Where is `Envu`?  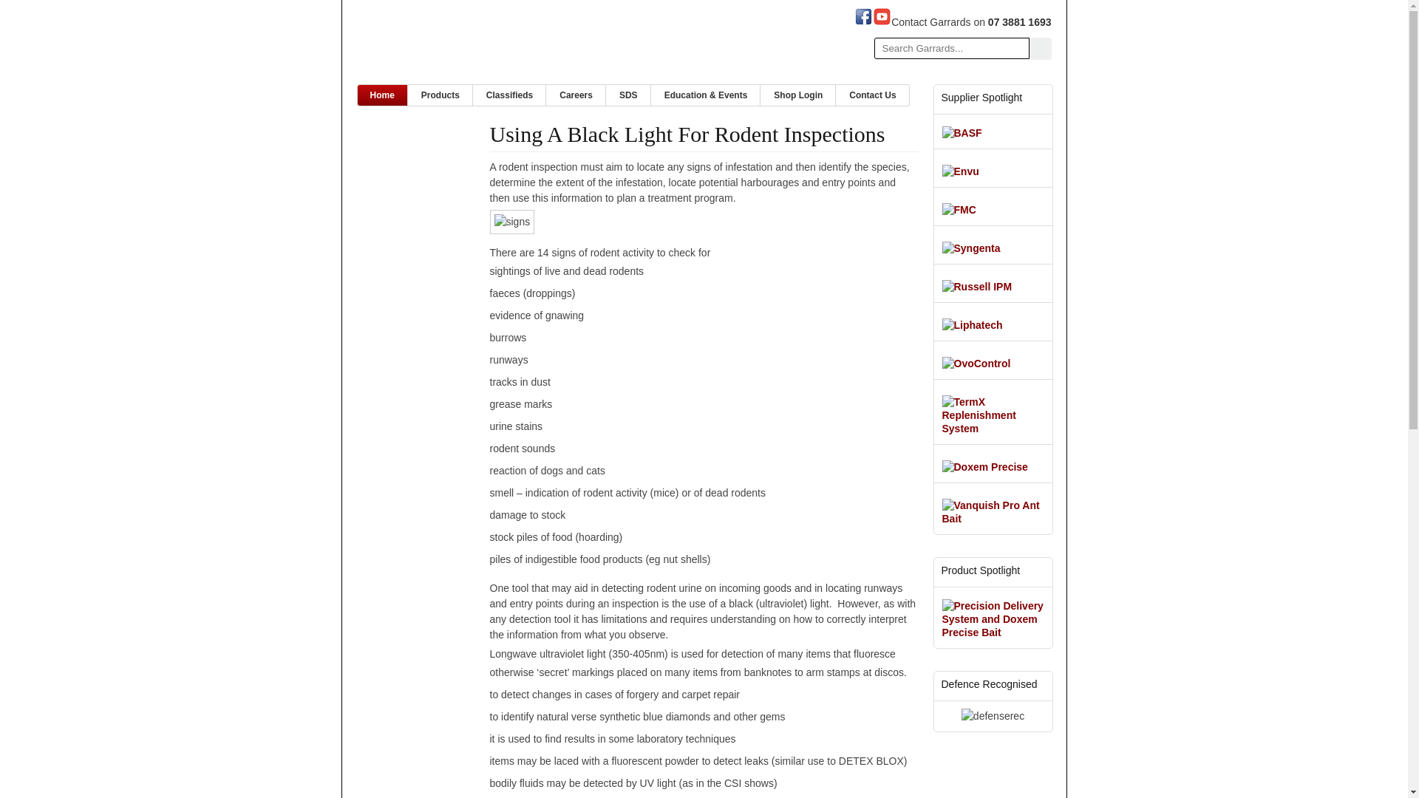 Envu is located at coordinates (961, 167).